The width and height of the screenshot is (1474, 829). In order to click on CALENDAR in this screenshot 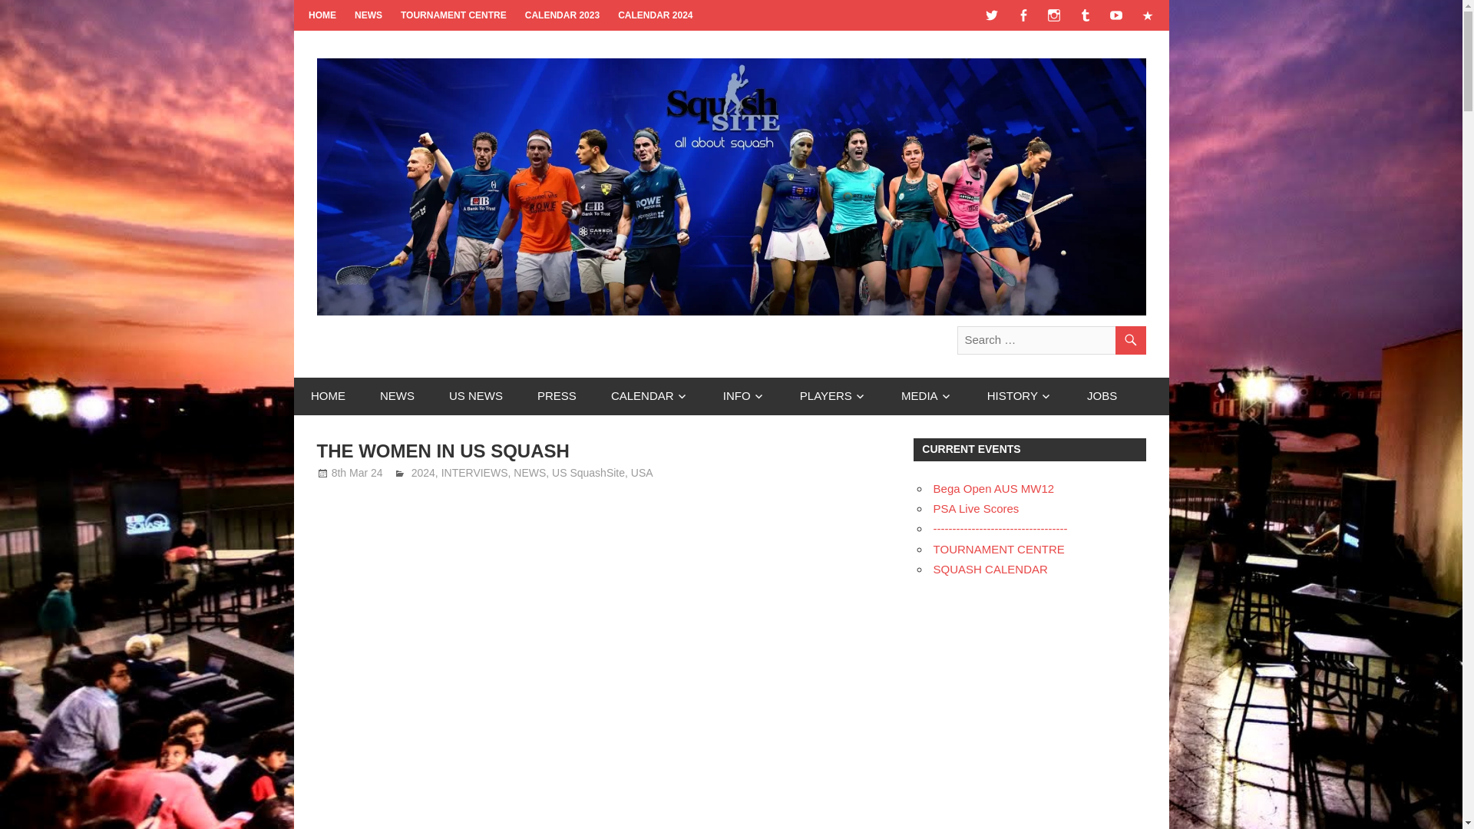, I will do `click(649, 396)`.